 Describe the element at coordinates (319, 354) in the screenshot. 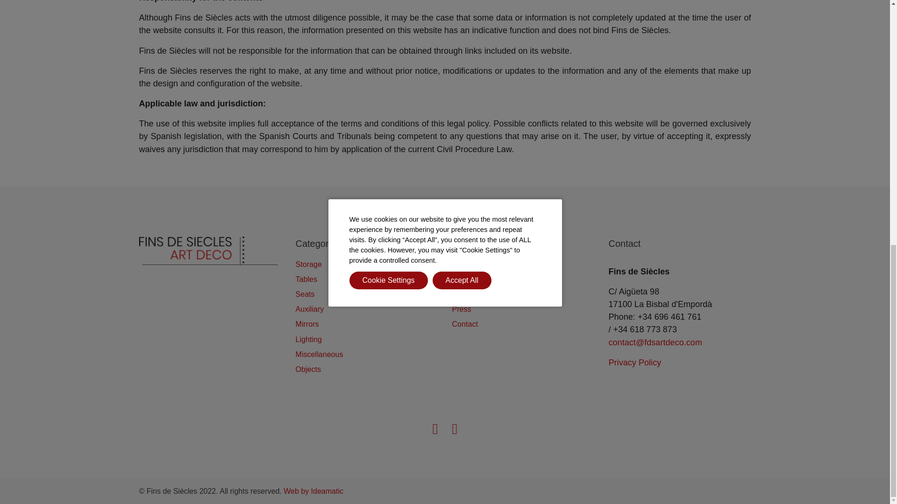

I see `Miscellaneous` at that location.